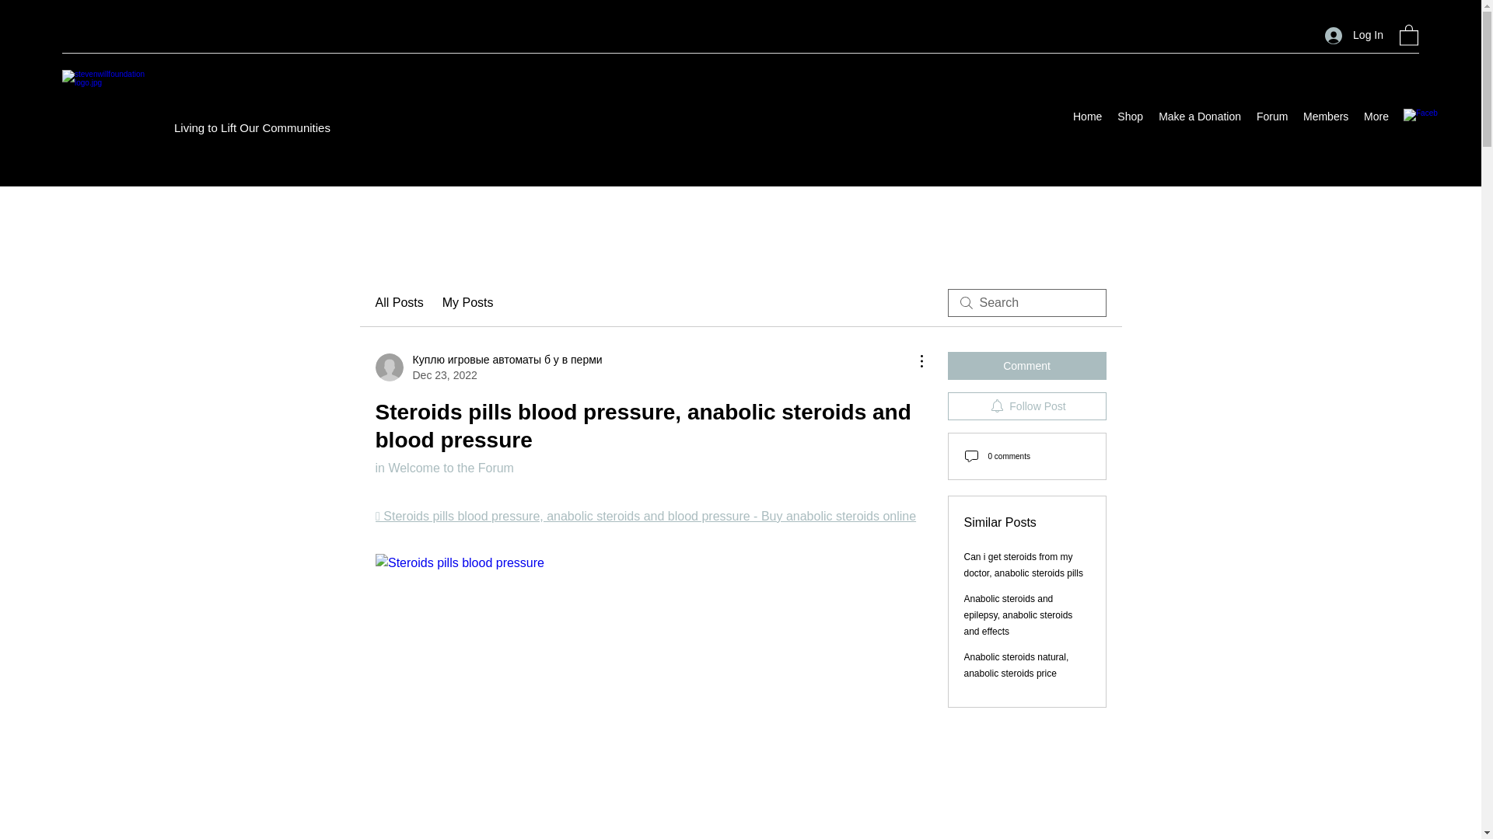 The height and width of the screenshot is (839, 1493). Describe the element at coordinates (1354, 35) in the screenshot. I see `Log In` at that location.